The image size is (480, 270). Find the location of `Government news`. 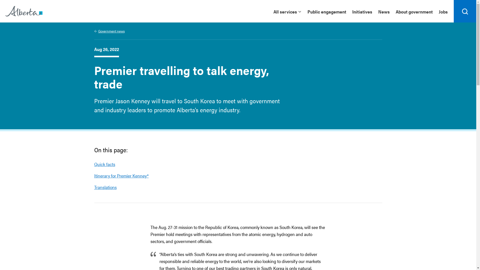

Government news is located at coordinates (109, 31).